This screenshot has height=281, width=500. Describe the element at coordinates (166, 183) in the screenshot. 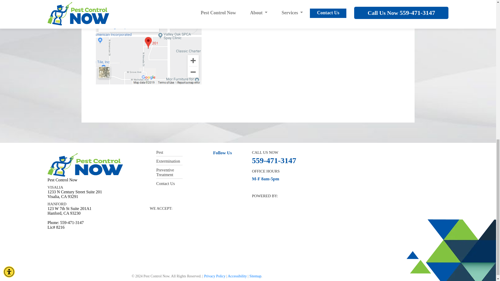

I see `Contact Us` at that location.